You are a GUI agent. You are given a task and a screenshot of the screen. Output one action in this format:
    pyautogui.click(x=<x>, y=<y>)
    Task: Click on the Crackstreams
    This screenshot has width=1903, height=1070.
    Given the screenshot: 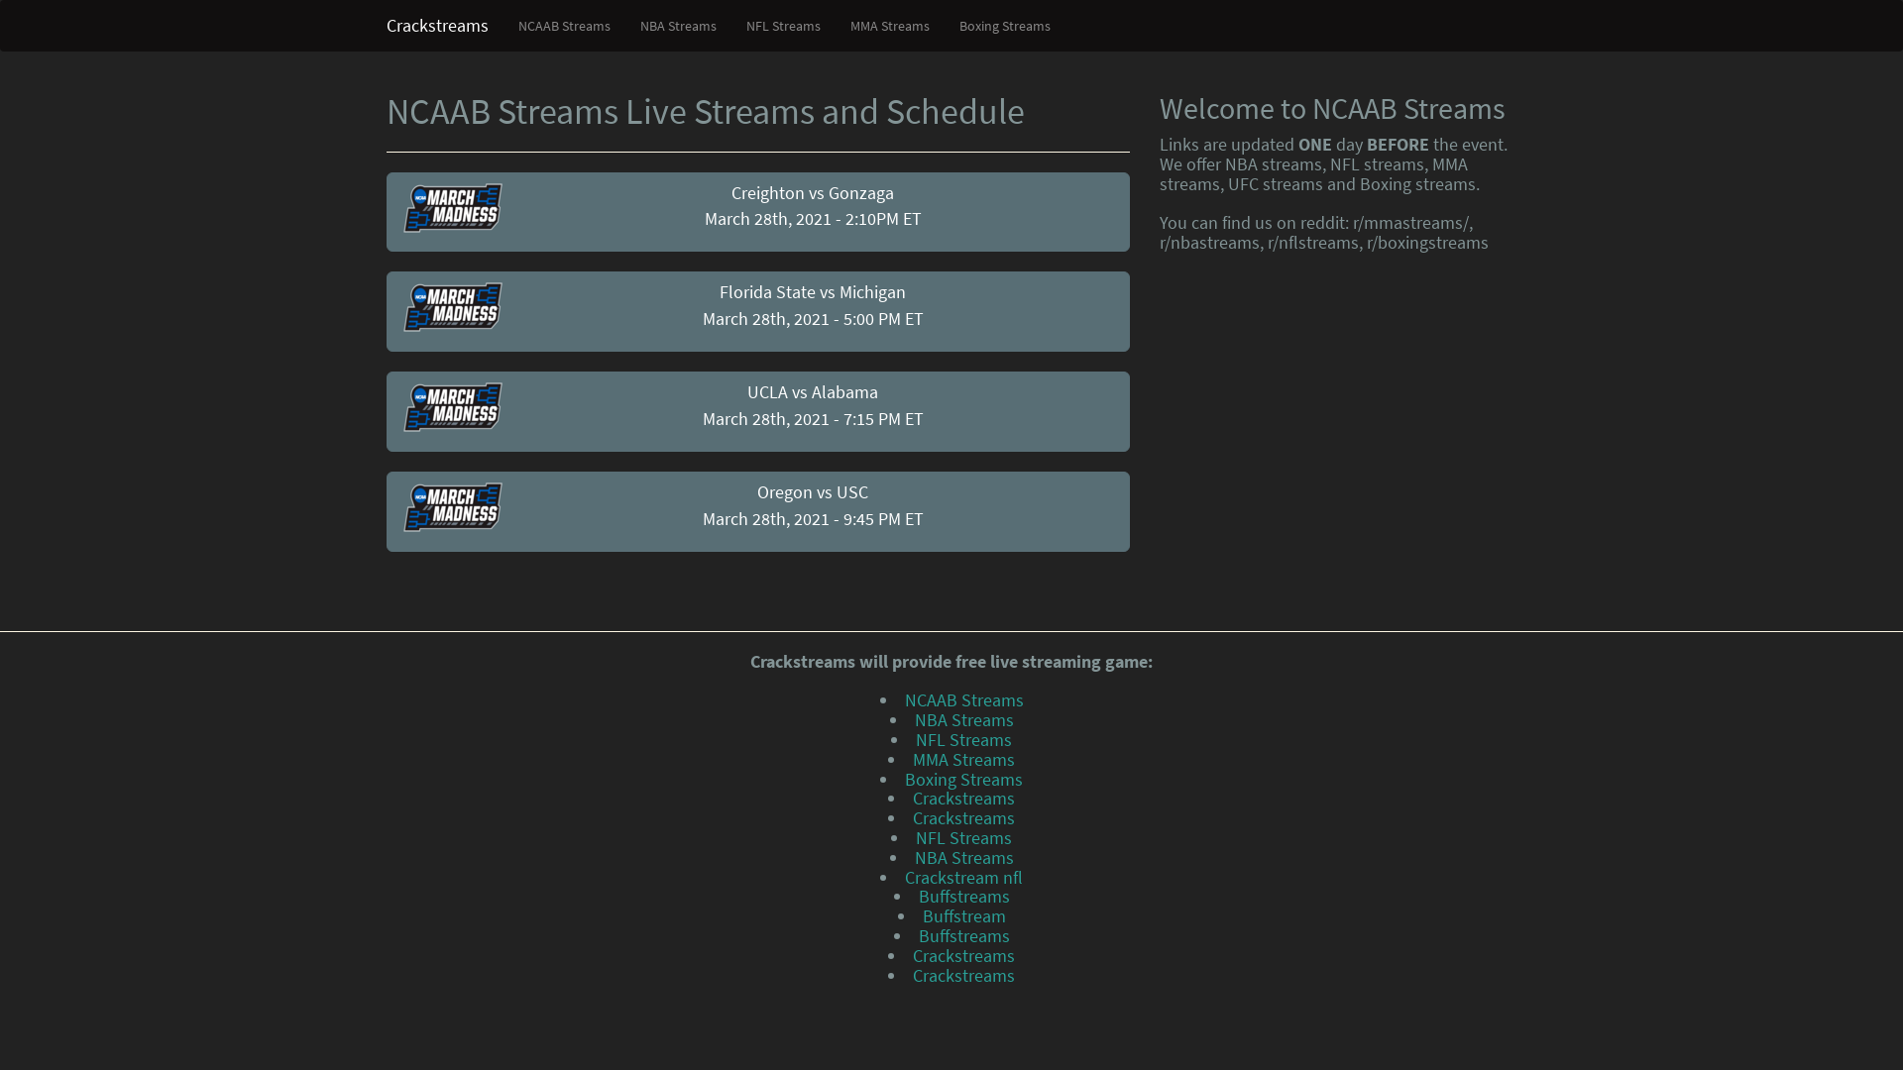 What is the action you would take?
    pyautogui.click(x=963, y=818)
    